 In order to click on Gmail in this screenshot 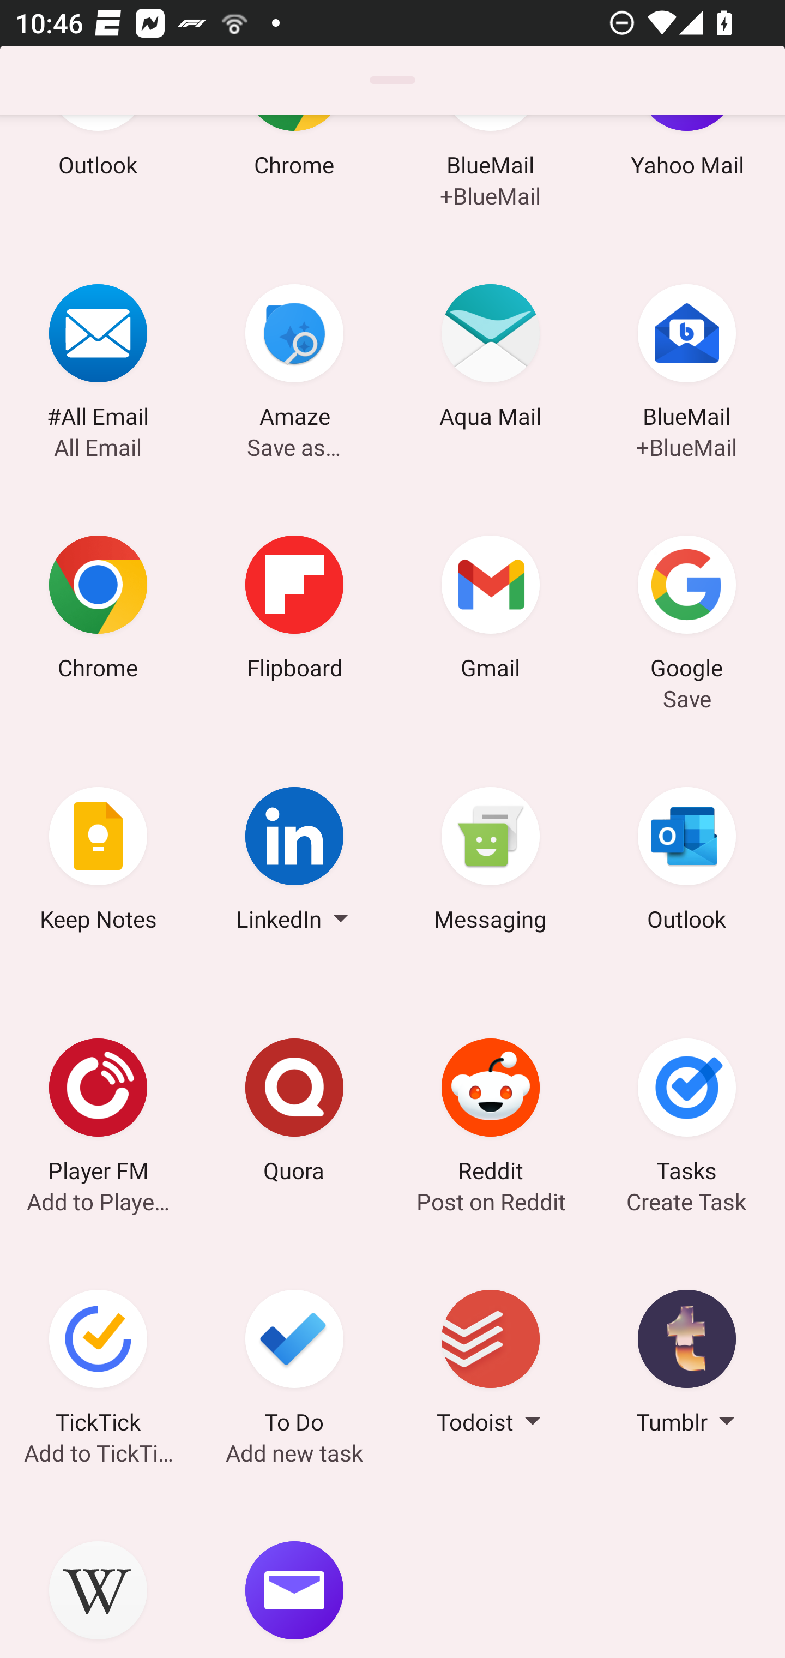, I will do `click(491, 611)`.